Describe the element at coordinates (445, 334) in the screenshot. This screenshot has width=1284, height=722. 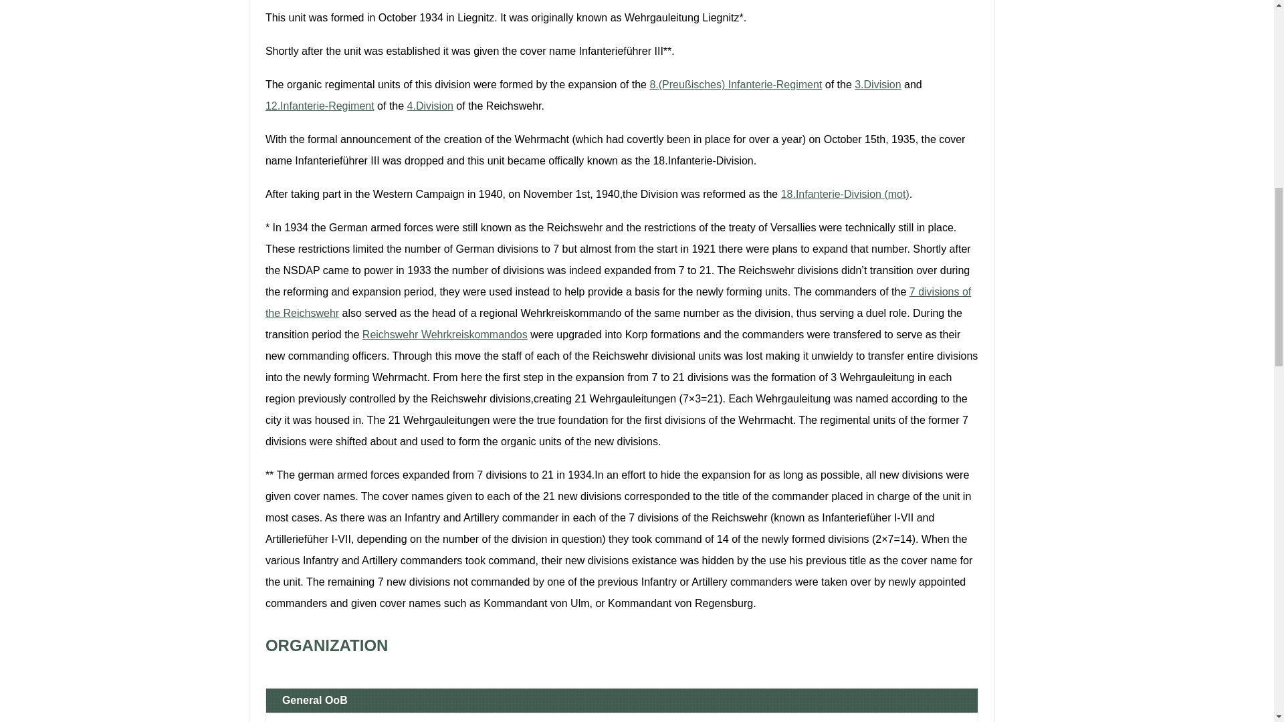
I see `Reichswehr Wehrkreiskommandos` at that location.